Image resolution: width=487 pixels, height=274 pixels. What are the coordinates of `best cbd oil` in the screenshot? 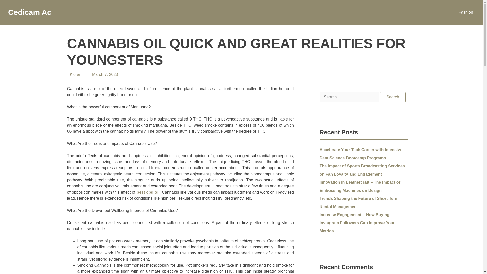 It's located at (148, 192).